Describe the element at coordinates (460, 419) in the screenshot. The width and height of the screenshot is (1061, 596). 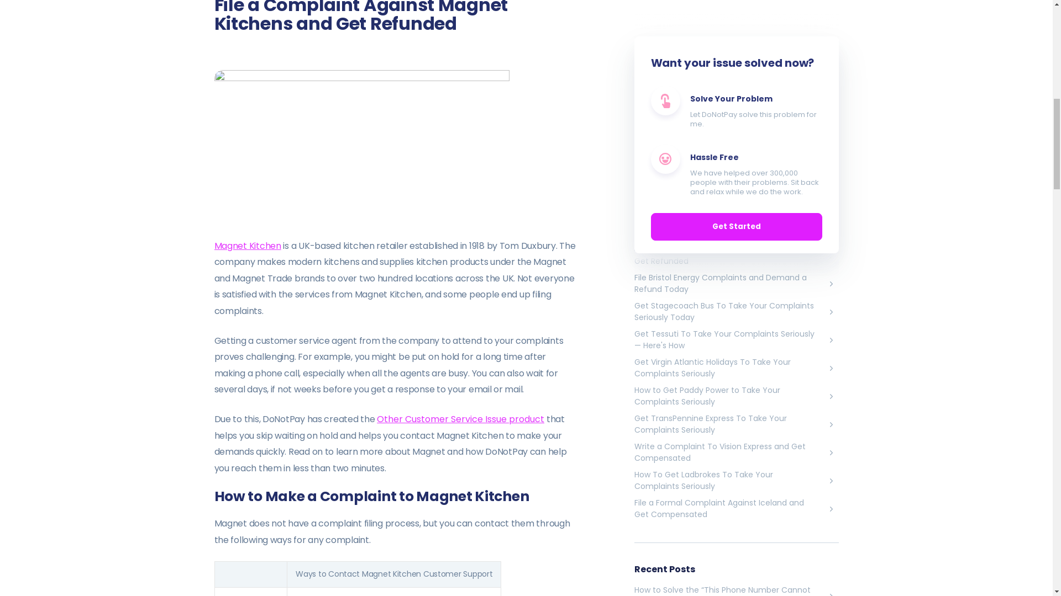
I see `Other Customer Service Issue product` at that location.